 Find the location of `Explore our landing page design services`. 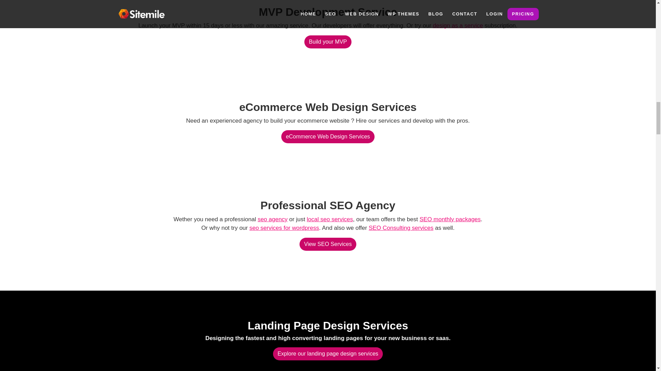

Explore our landing page design services is located at coordinates (328, 353).